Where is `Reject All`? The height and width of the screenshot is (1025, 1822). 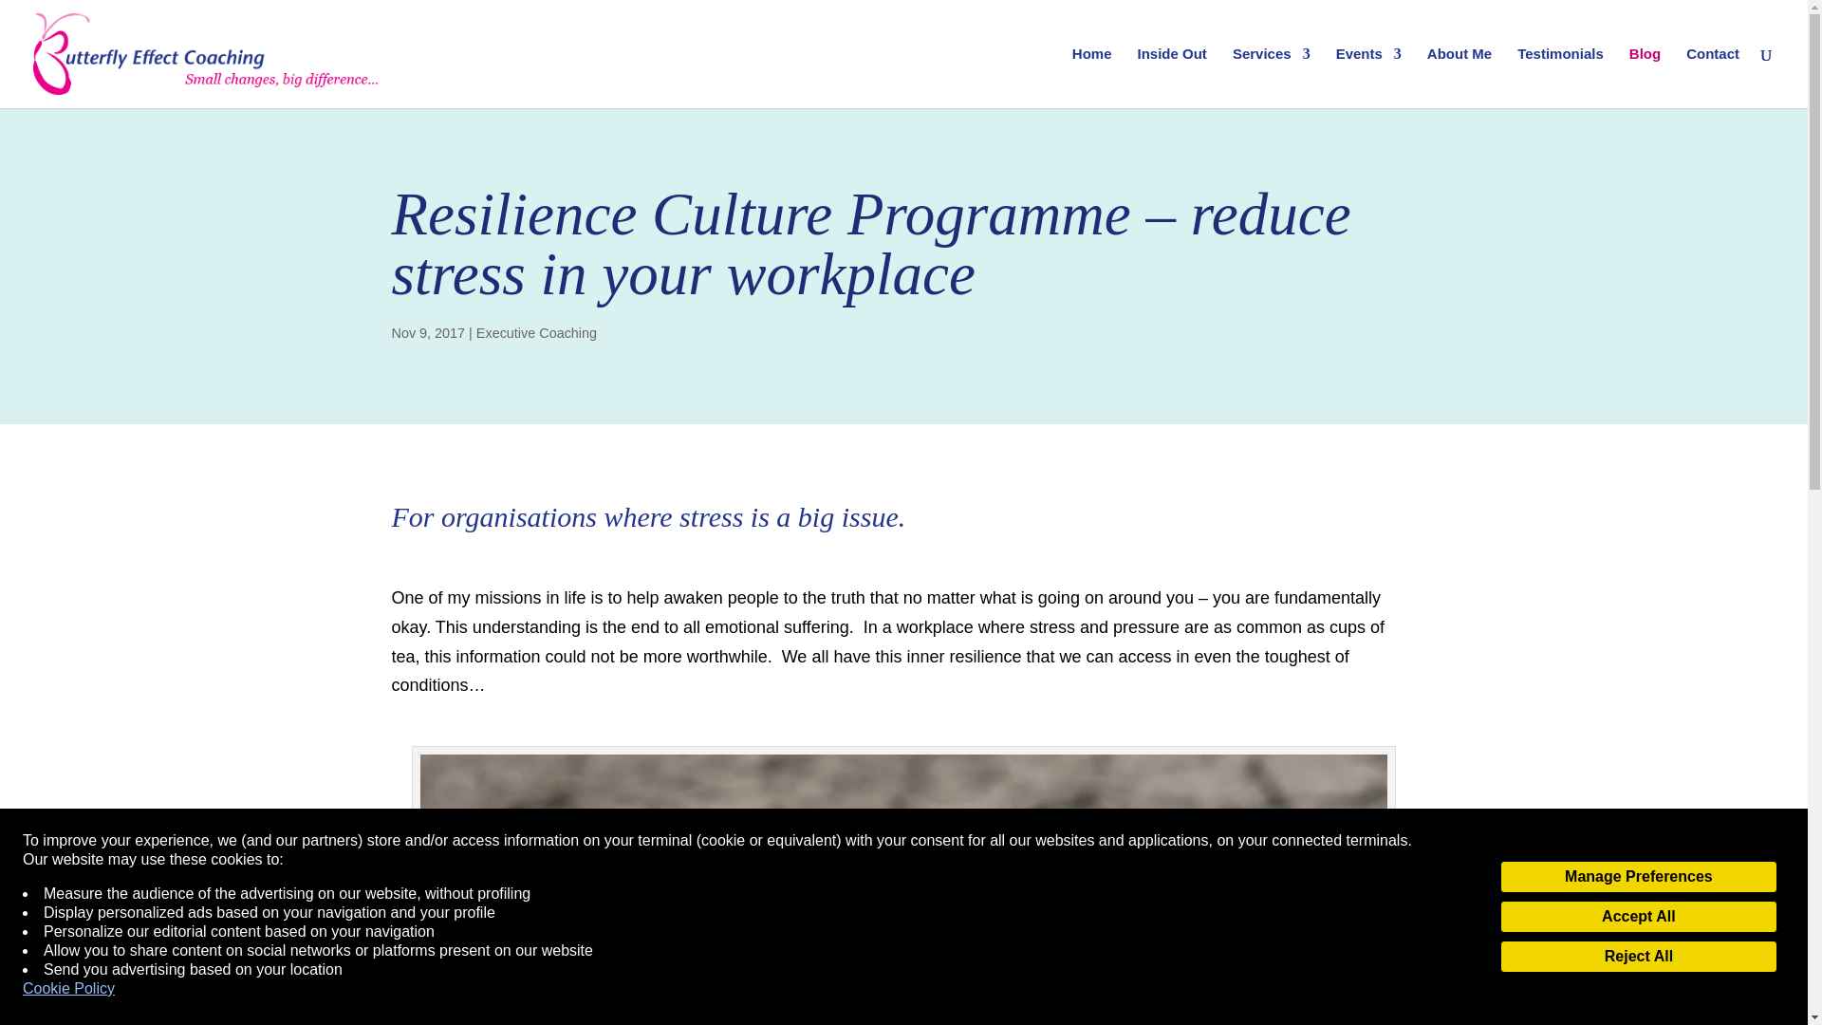 Reject All is located at coordinates (1638, 957).